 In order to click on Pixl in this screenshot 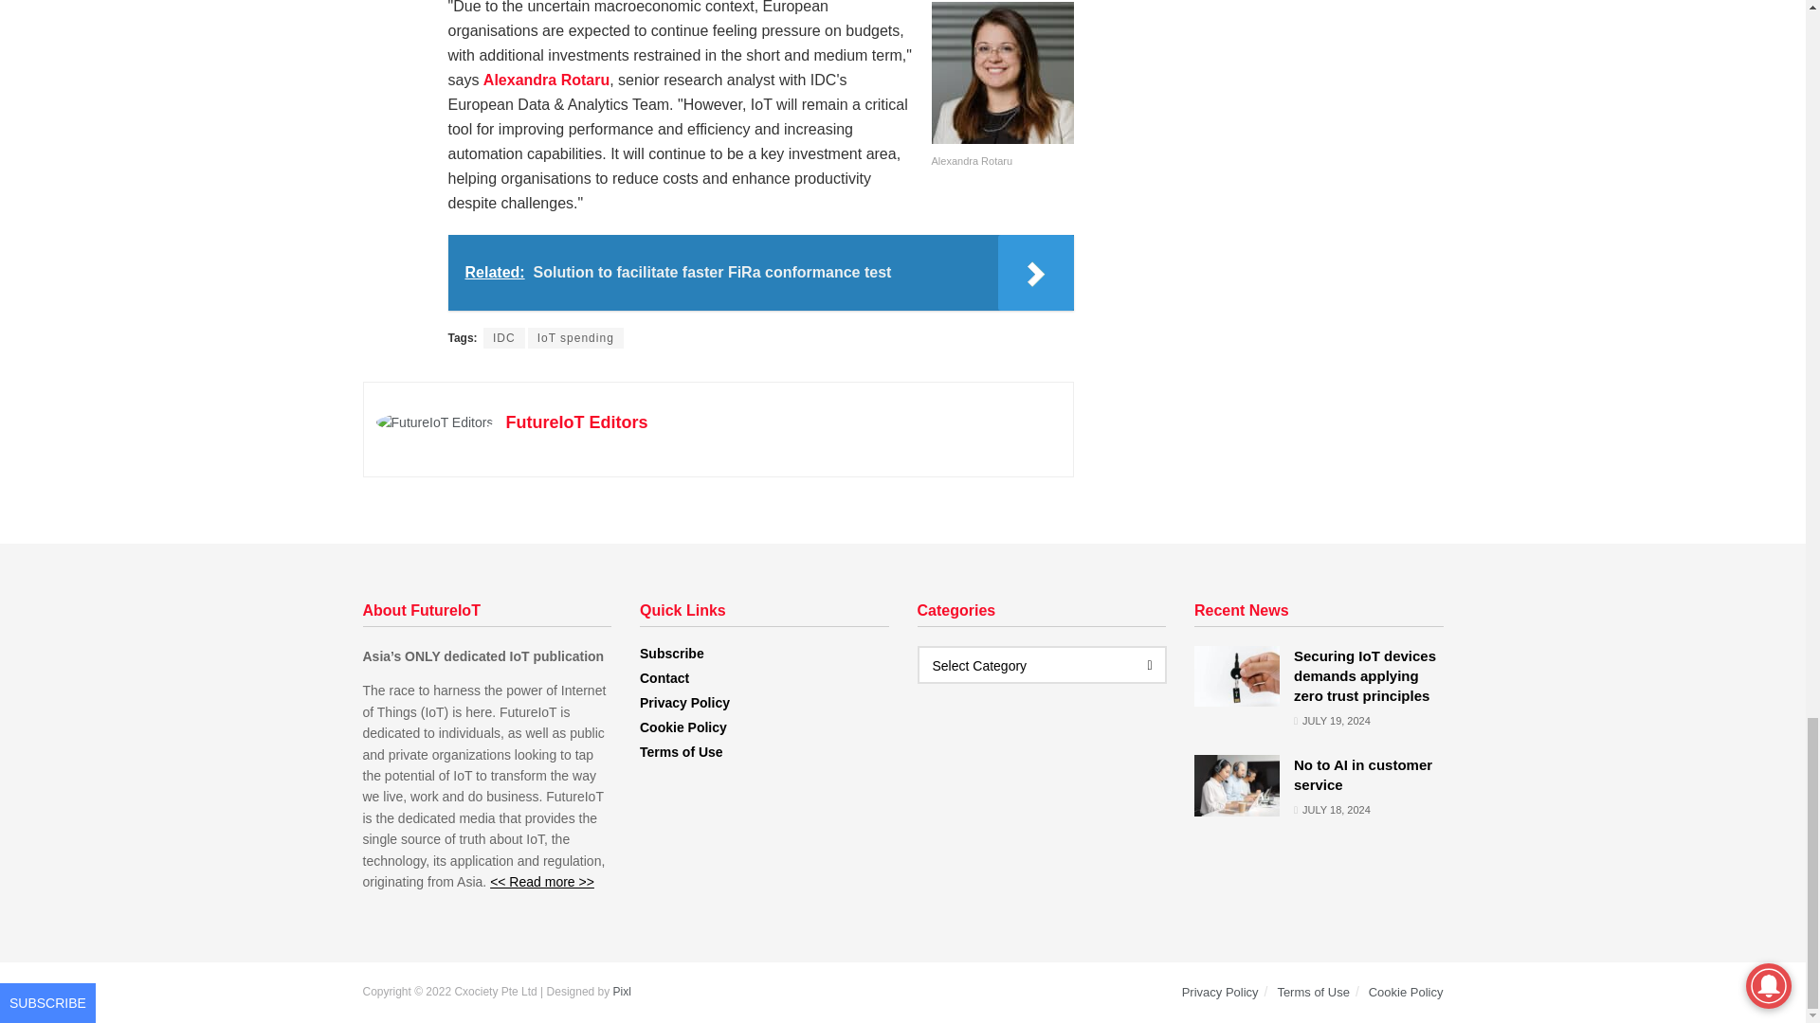, I will do `click(622, 992)`.